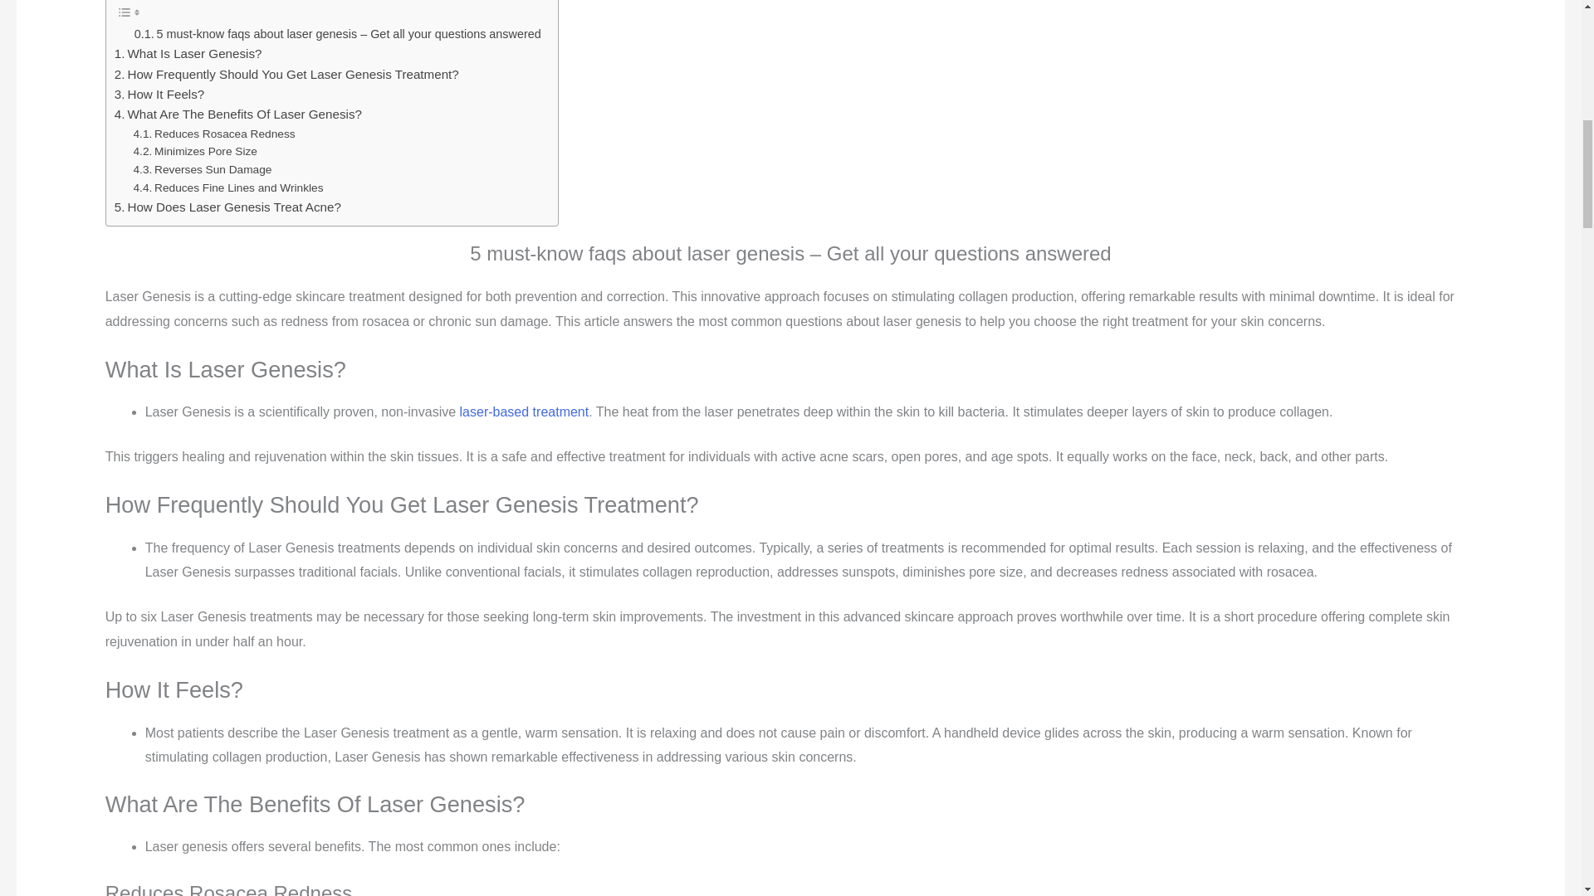 The image size is (1594, 896). Describe the element at coordinates (214, 133) in the screenshot. I see `Reduces Rosacea Redness` at that location.